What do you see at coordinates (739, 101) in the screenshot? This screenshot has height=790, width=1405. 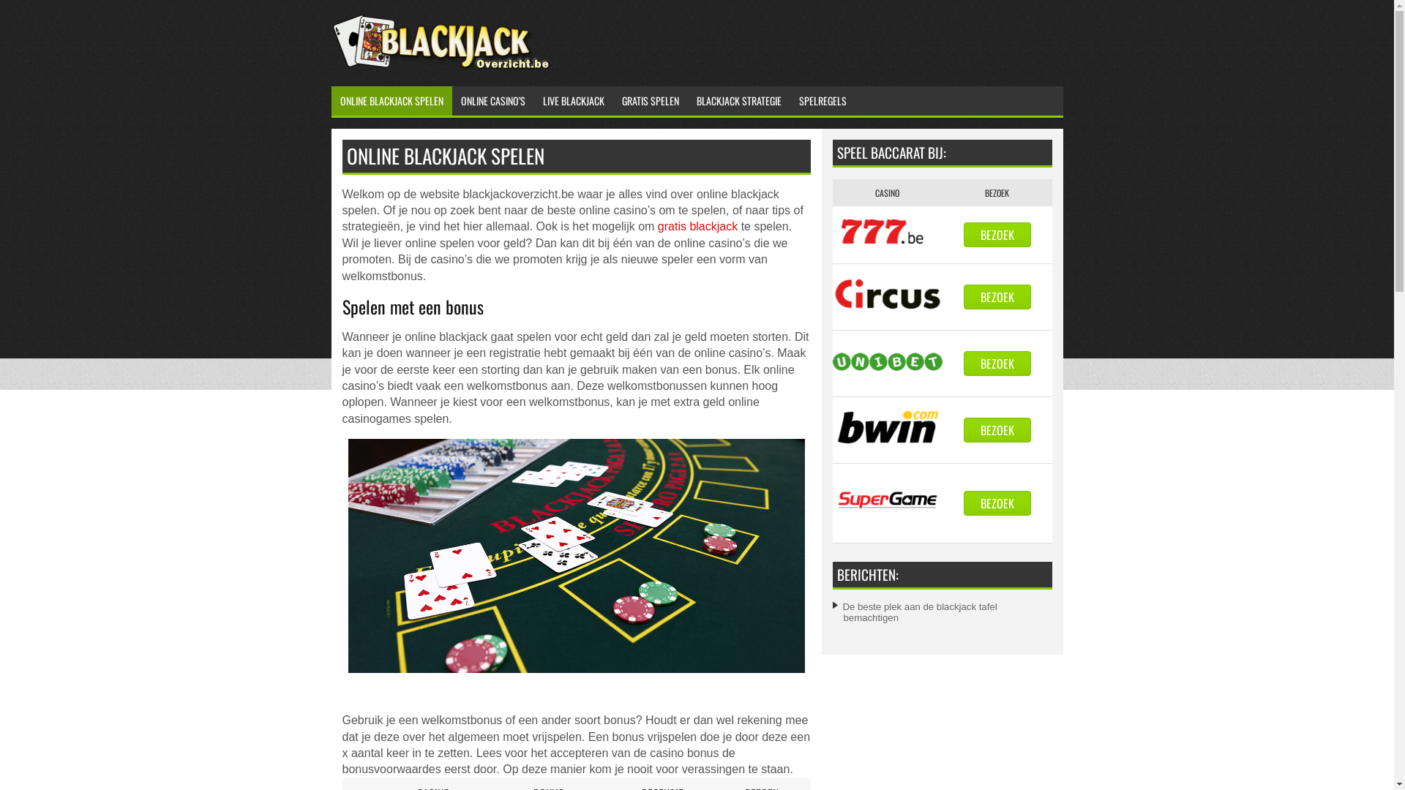 I see `BLACKJACK STRATEGIE` at bounding box center [739, 101].